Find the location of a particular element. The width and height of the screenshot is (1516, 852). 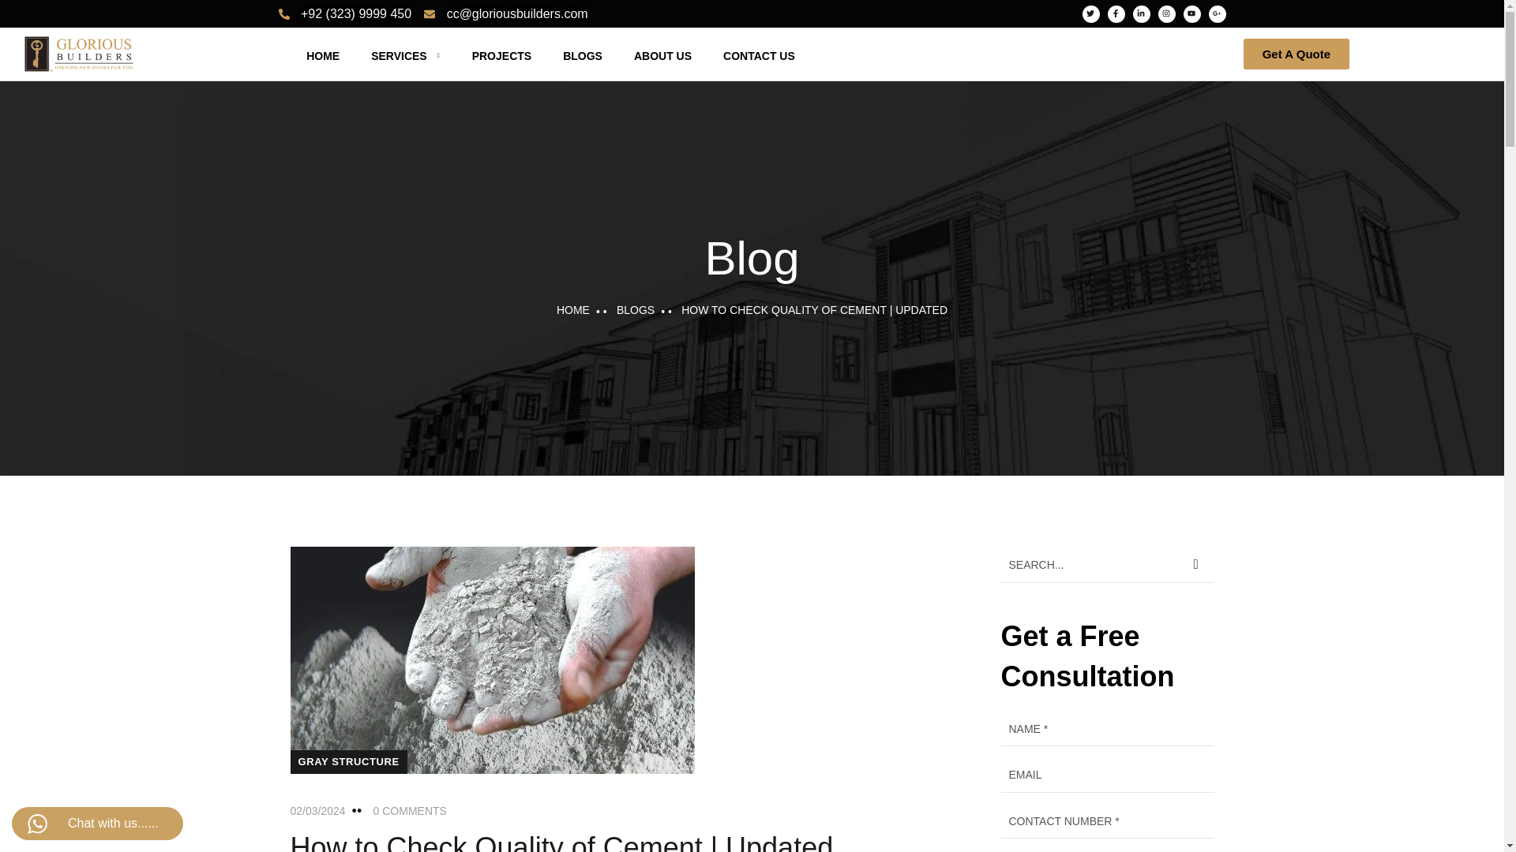

Get A Quote is located at coordinates (1296, 54).